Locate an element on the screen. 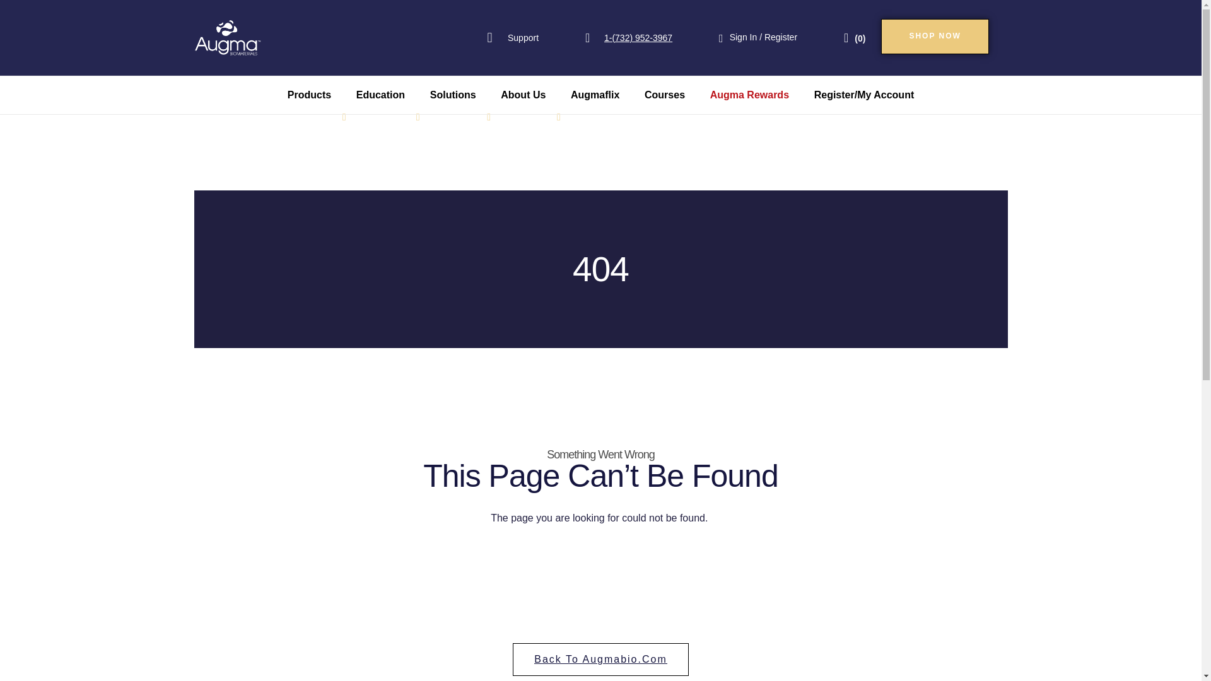  Products is located at coordinates (309, 95).